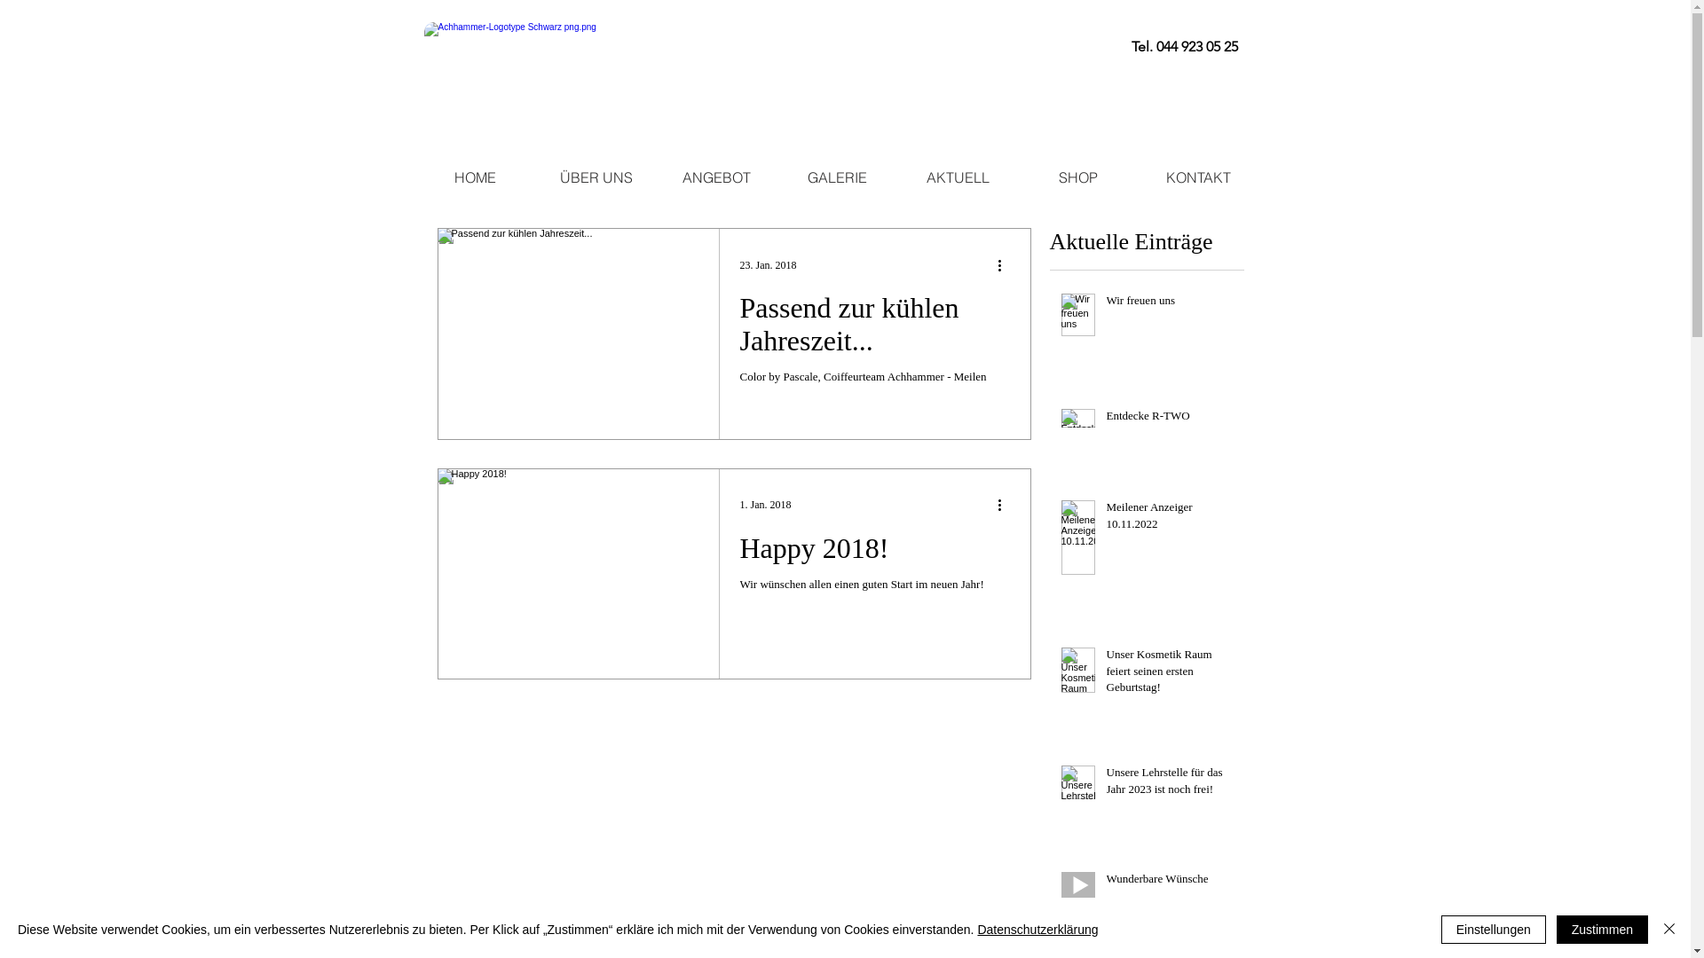  What do you see at coordinates (1170, 674) in the screenshot?
I see `Unser Kosmetik Raum feiert seinen ersten Geburtstag!` at bounding box center [1170, 674].